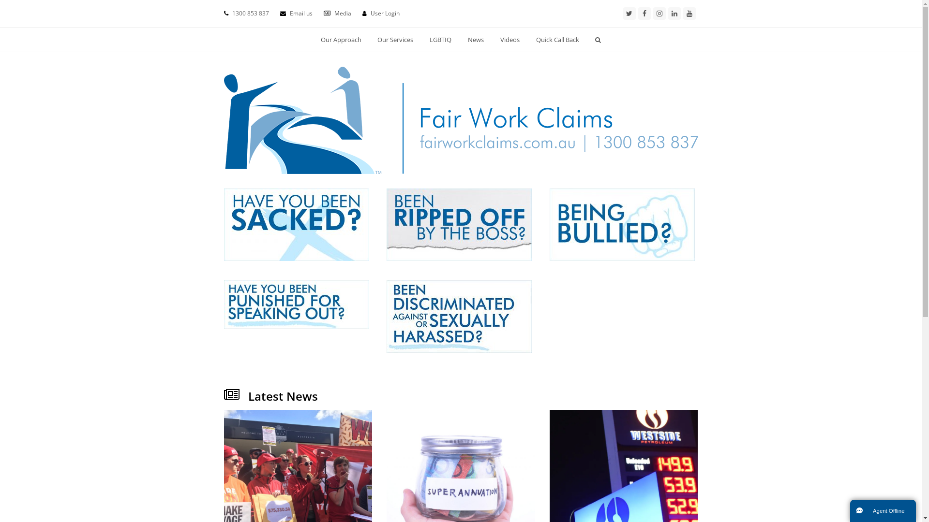 Image resolution: width=929 pixels, height=522 pixels. Describe the element at coordinates (476, 40) in the screenshot. I see `News` at that location.